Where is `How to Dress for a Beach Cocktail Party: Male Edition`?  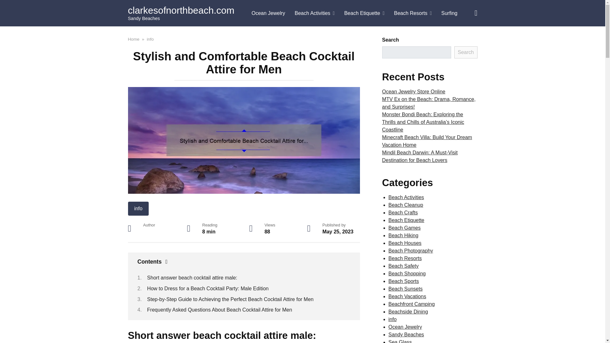 How to Dress for a Beach Cocktail Party: Male Edition is located at coordinates (207, 288).